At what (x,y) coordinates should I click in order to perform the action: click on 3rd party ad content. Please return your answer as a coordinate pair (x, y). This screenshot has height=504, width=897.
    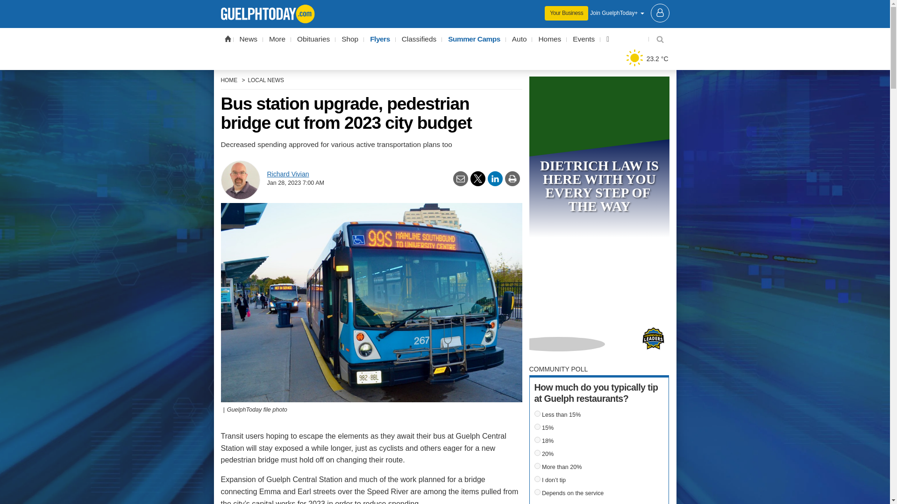
    Looking at the image, I should click on (445, 7).